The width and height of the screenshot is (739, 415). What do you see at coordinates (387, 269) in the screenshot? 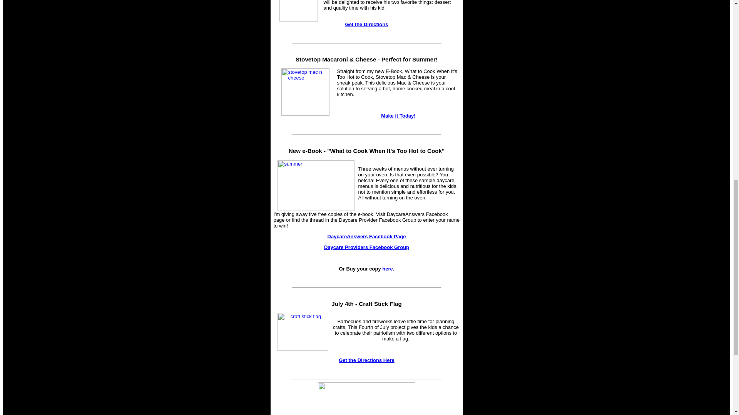
I see `here` at bounding box center [387, 269].